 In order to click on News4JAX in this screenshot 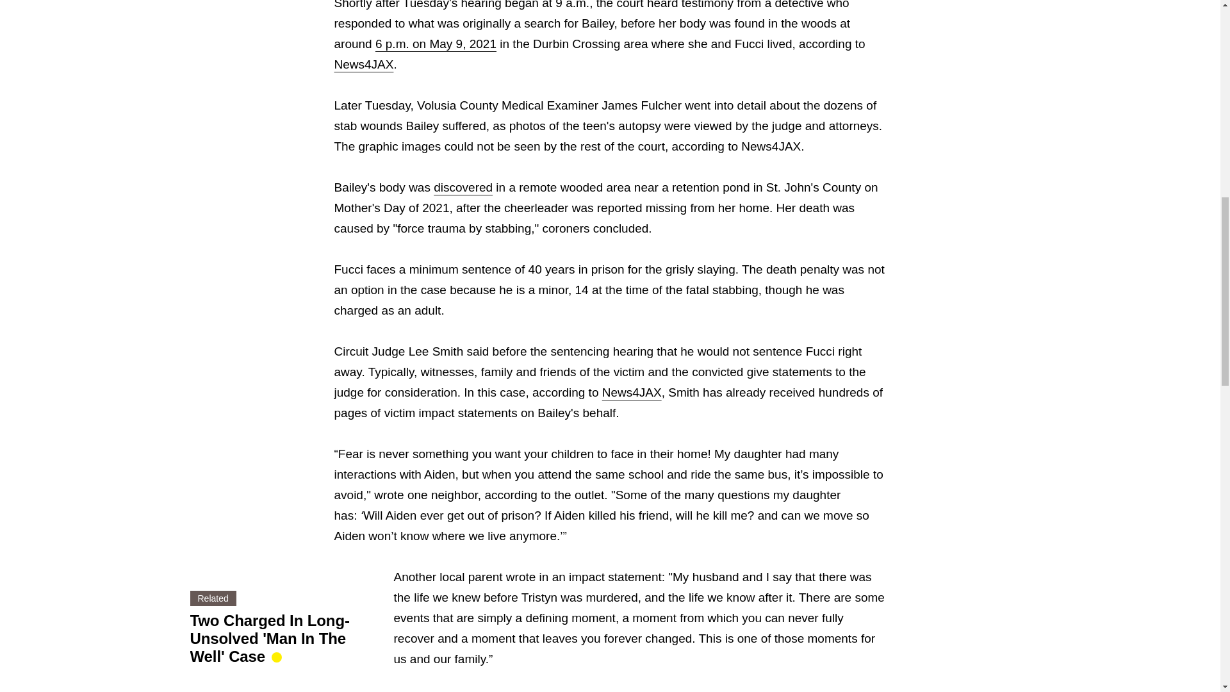, I will do `click(632, 392)`.